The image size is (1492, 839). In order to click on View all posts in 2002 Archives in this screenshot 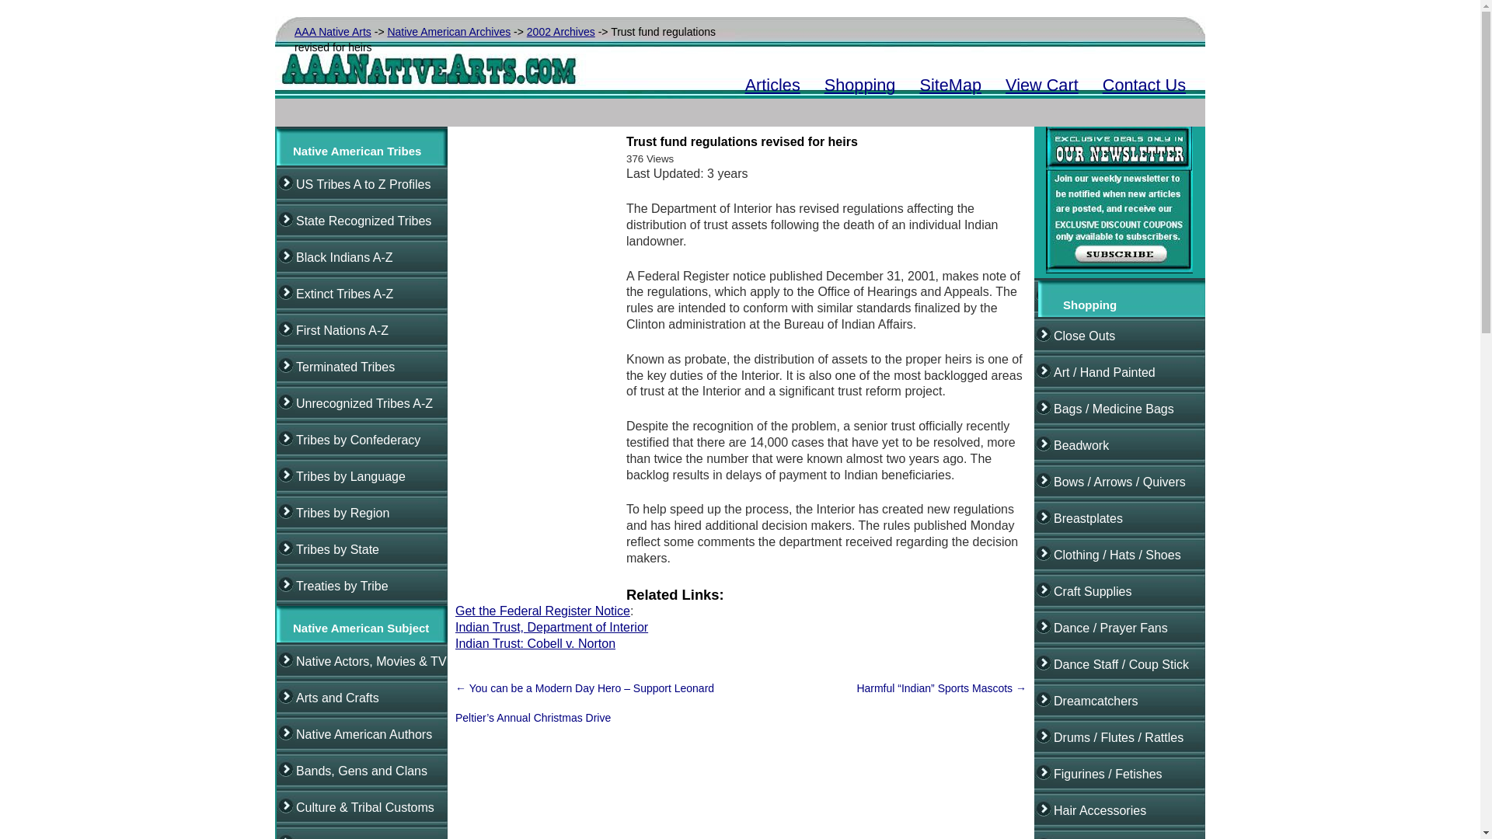, I will do `click(561, 31)`.